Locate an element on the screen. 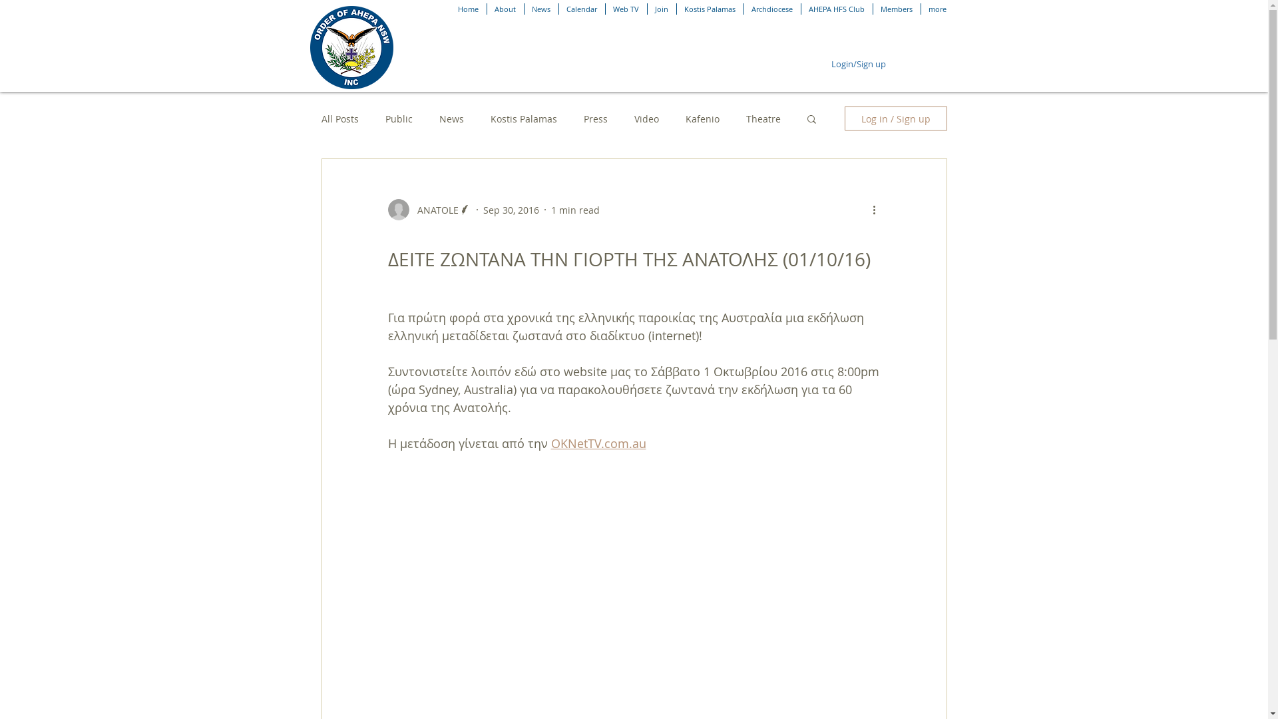 This screenshot has height=719, width=1278. Kostis Palamas is located at coordinates (710, 9).